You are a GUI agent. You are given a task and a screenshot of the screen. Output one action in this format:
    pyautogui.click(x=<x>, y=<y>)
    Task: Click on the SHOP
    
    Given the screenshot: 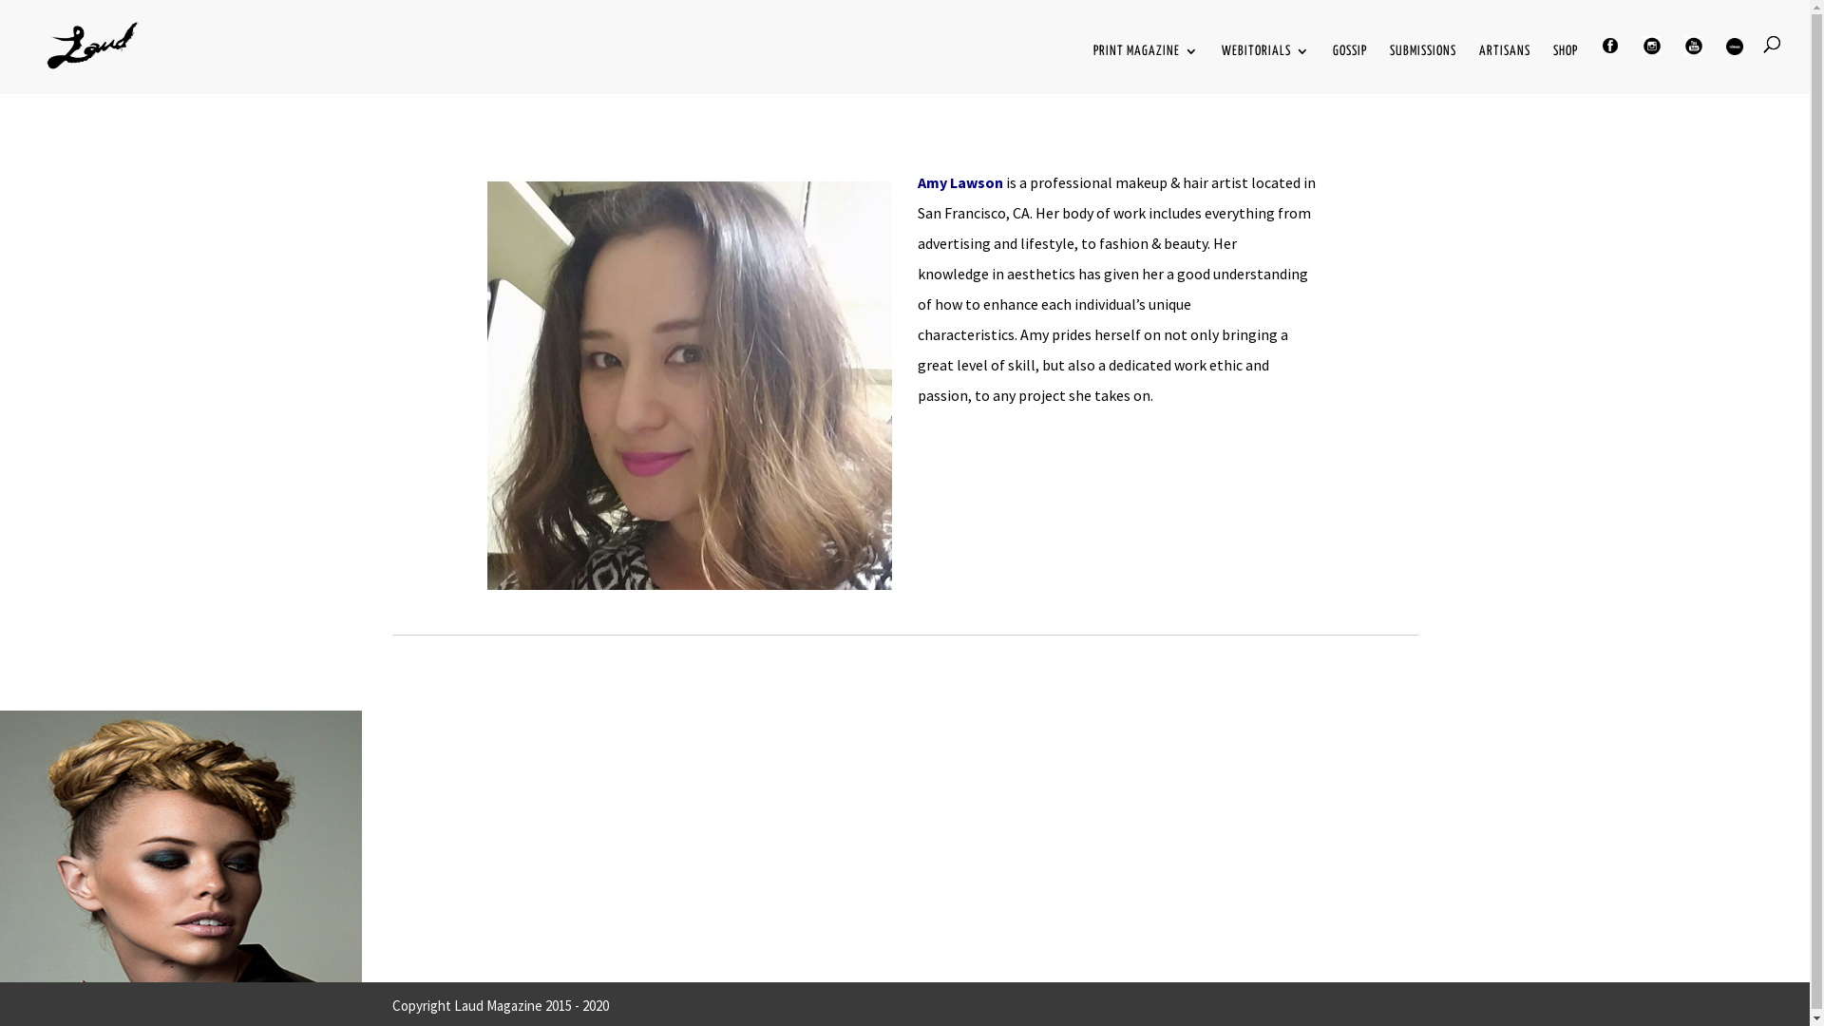 What is the action you would take?
    pyautogui.click(x=1566, y=69)
    